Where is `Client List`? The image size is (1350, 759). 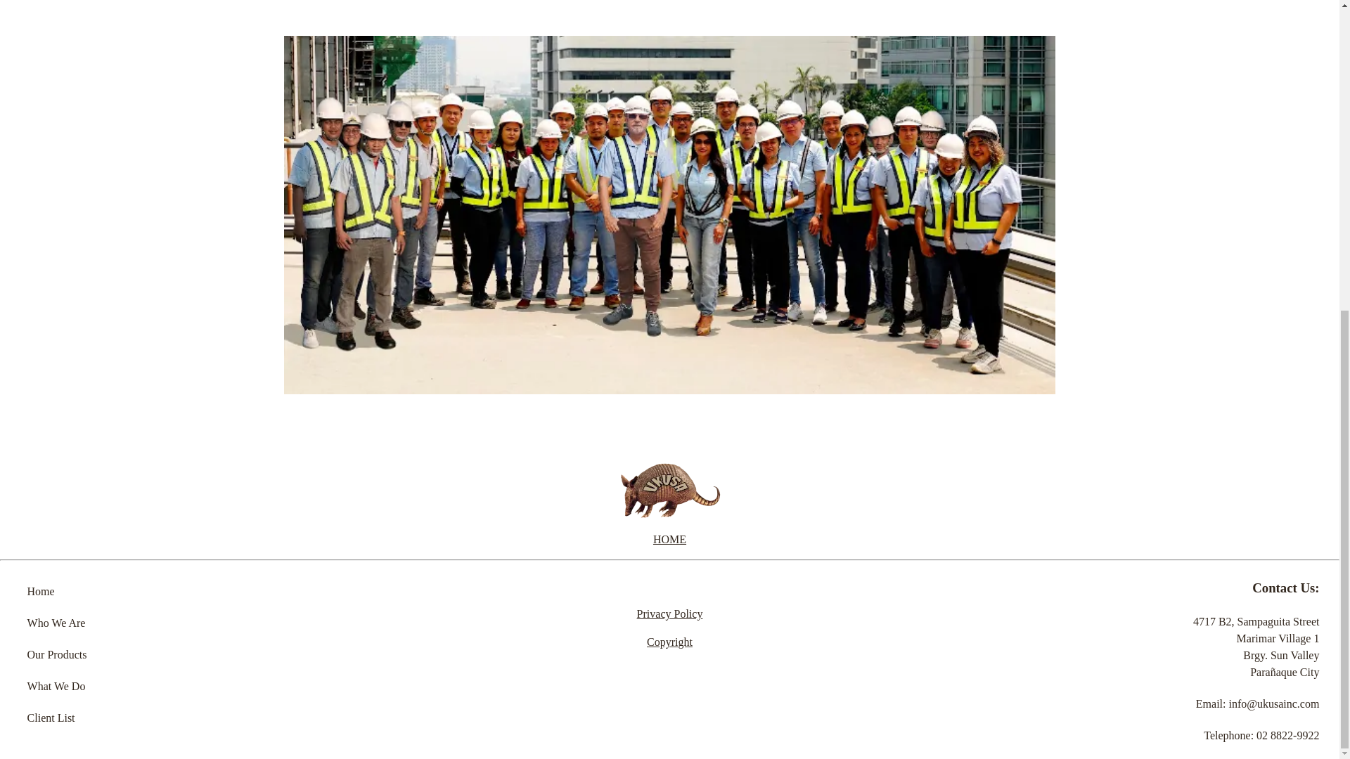 Client List is located at coordinates (51, 718).